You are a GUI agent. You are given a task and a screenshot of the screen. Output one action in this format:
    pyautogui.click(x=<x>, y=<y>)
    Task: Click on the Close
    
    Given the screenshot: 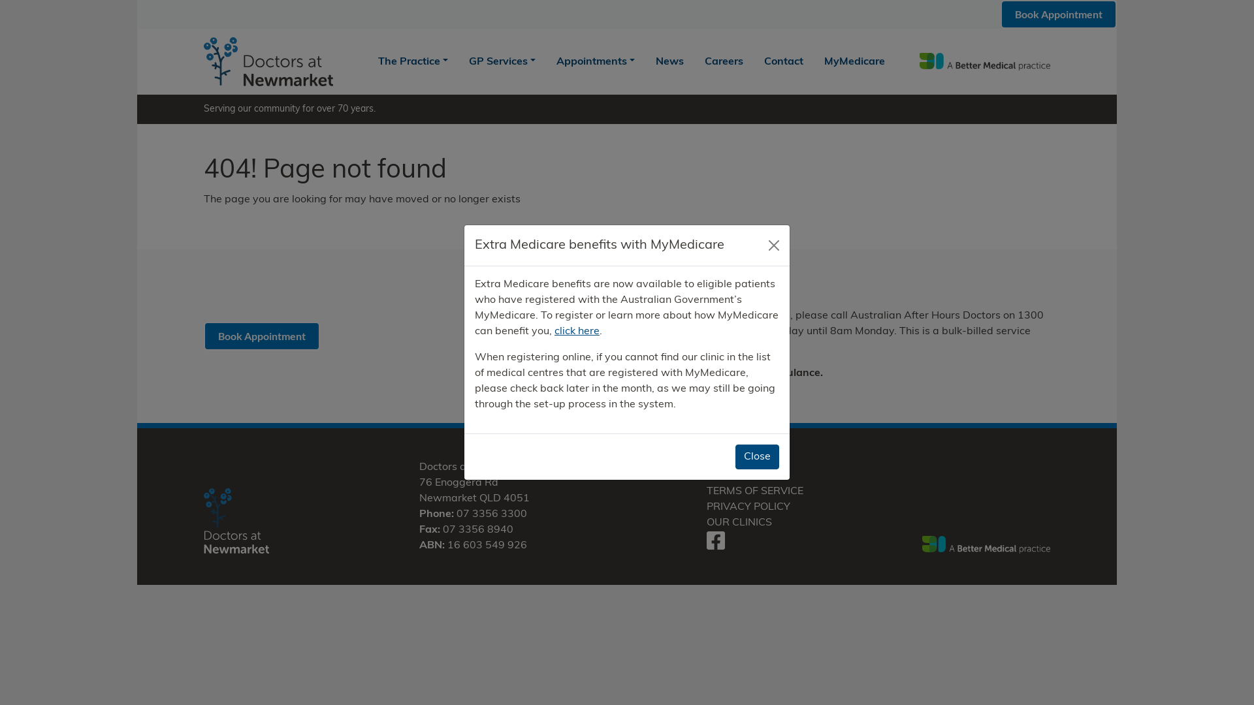 What is the action you would take?
    pyautogui.click(x=758, y=457)
    